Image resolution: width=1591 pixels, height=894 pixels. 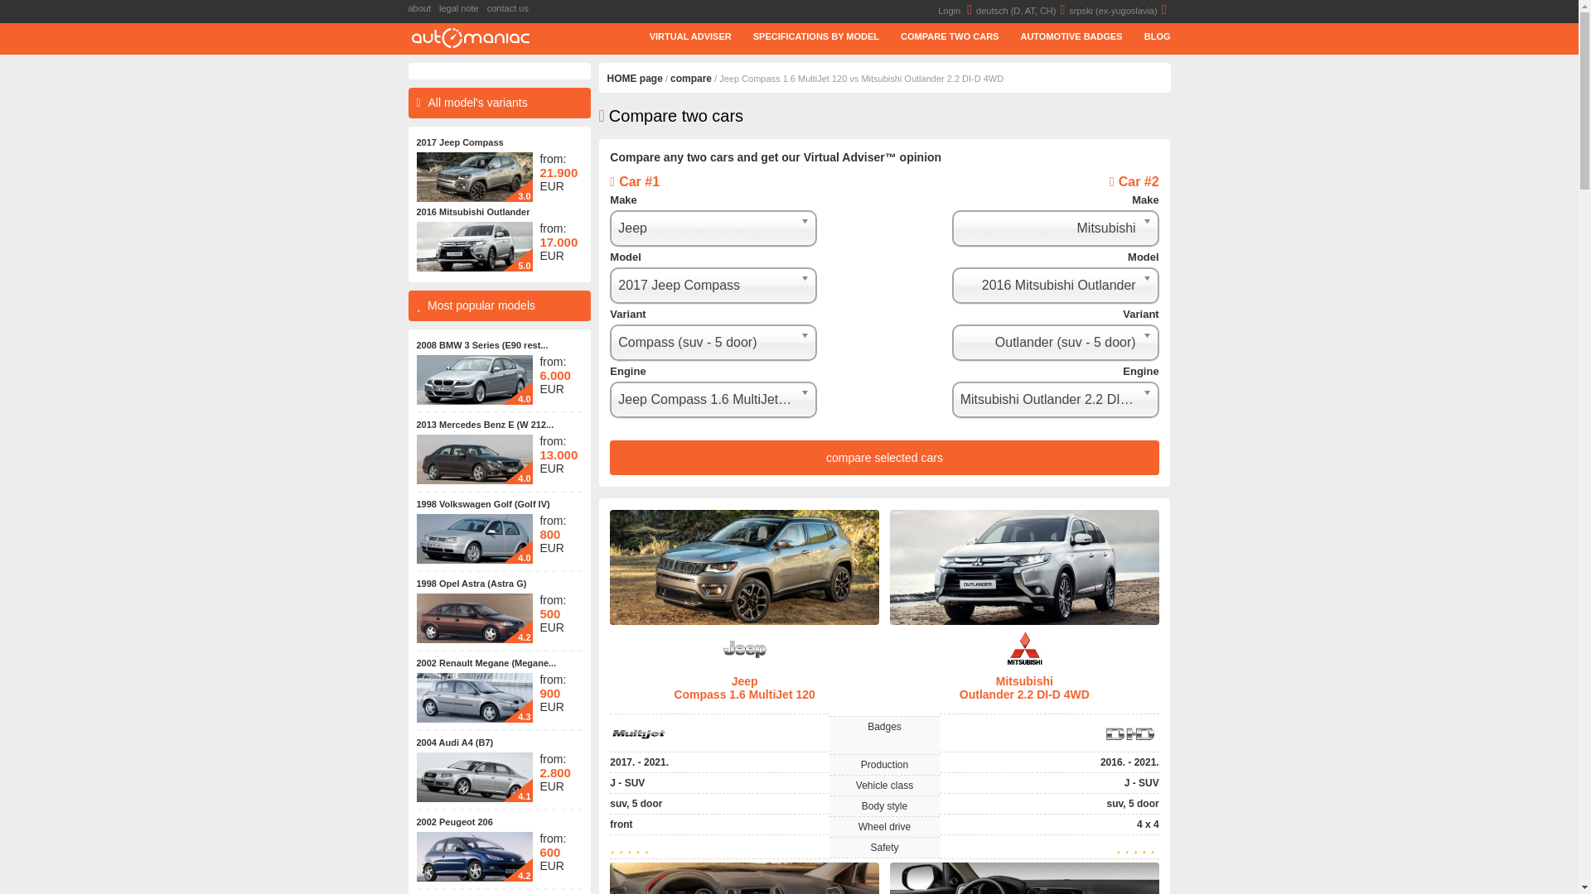 I want to click on 2017 Jeep Compass , so click(x=473, y=198).